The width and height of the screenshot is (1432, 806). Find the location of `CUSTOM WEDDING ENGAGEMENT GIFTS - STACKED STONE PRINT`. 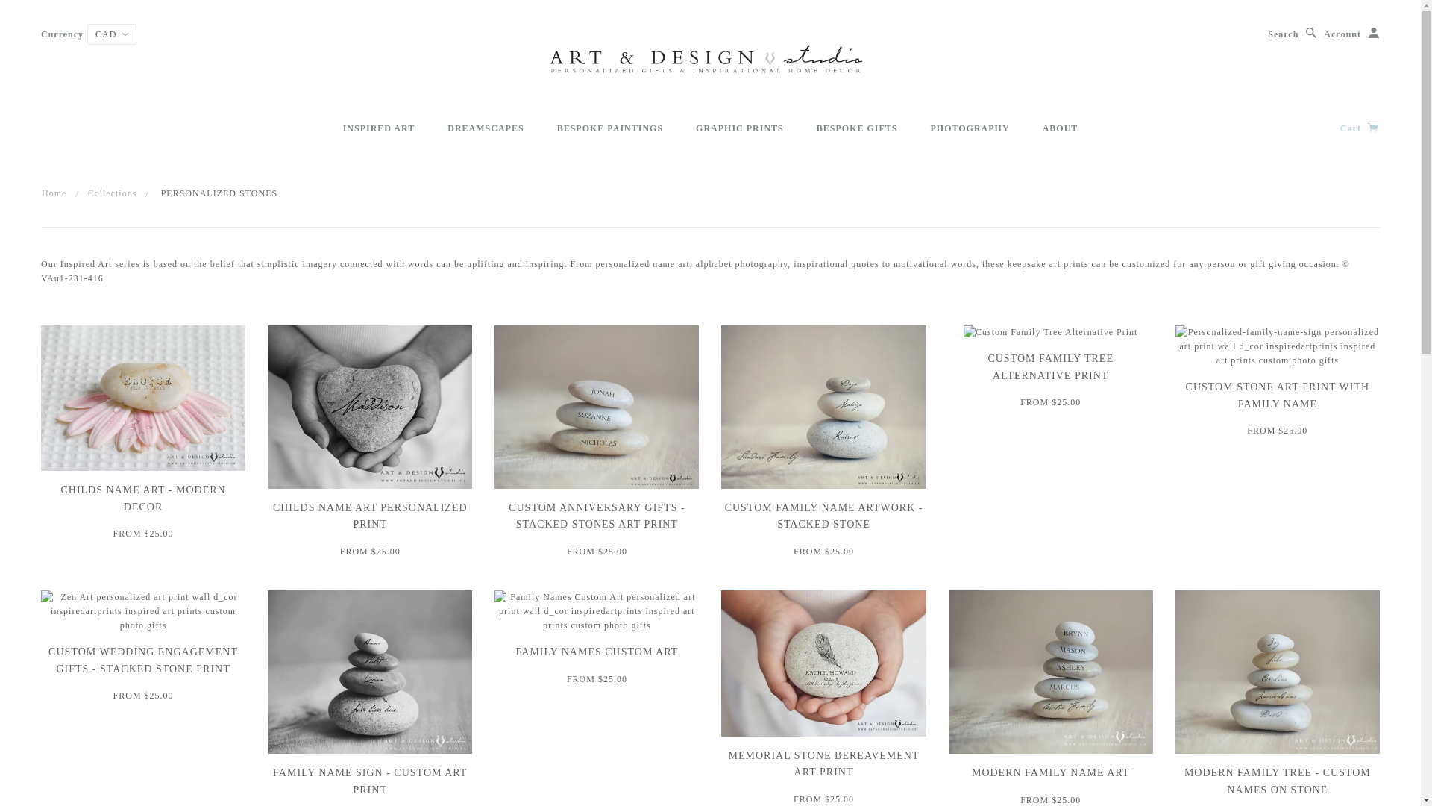

CUSTOM WEDDING ENGAGEMENT GIFTS - STACKED STONE PRINT is located at coordinates (143, 660).